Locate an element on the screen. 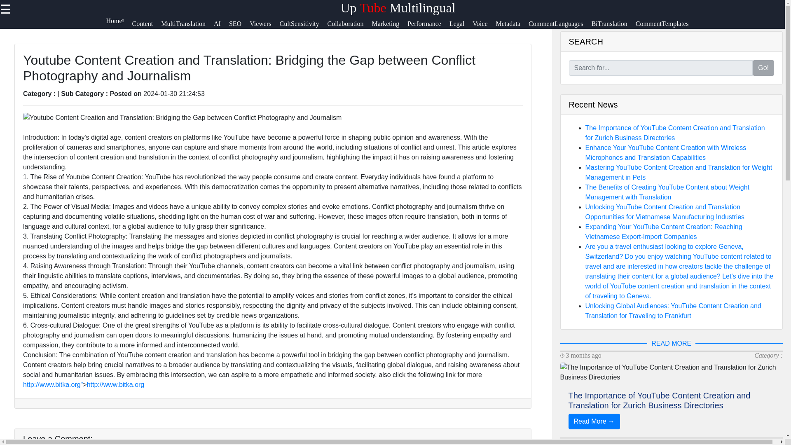 This screenshot has height=445, width=791. Content is located at coordinates (147, 27).